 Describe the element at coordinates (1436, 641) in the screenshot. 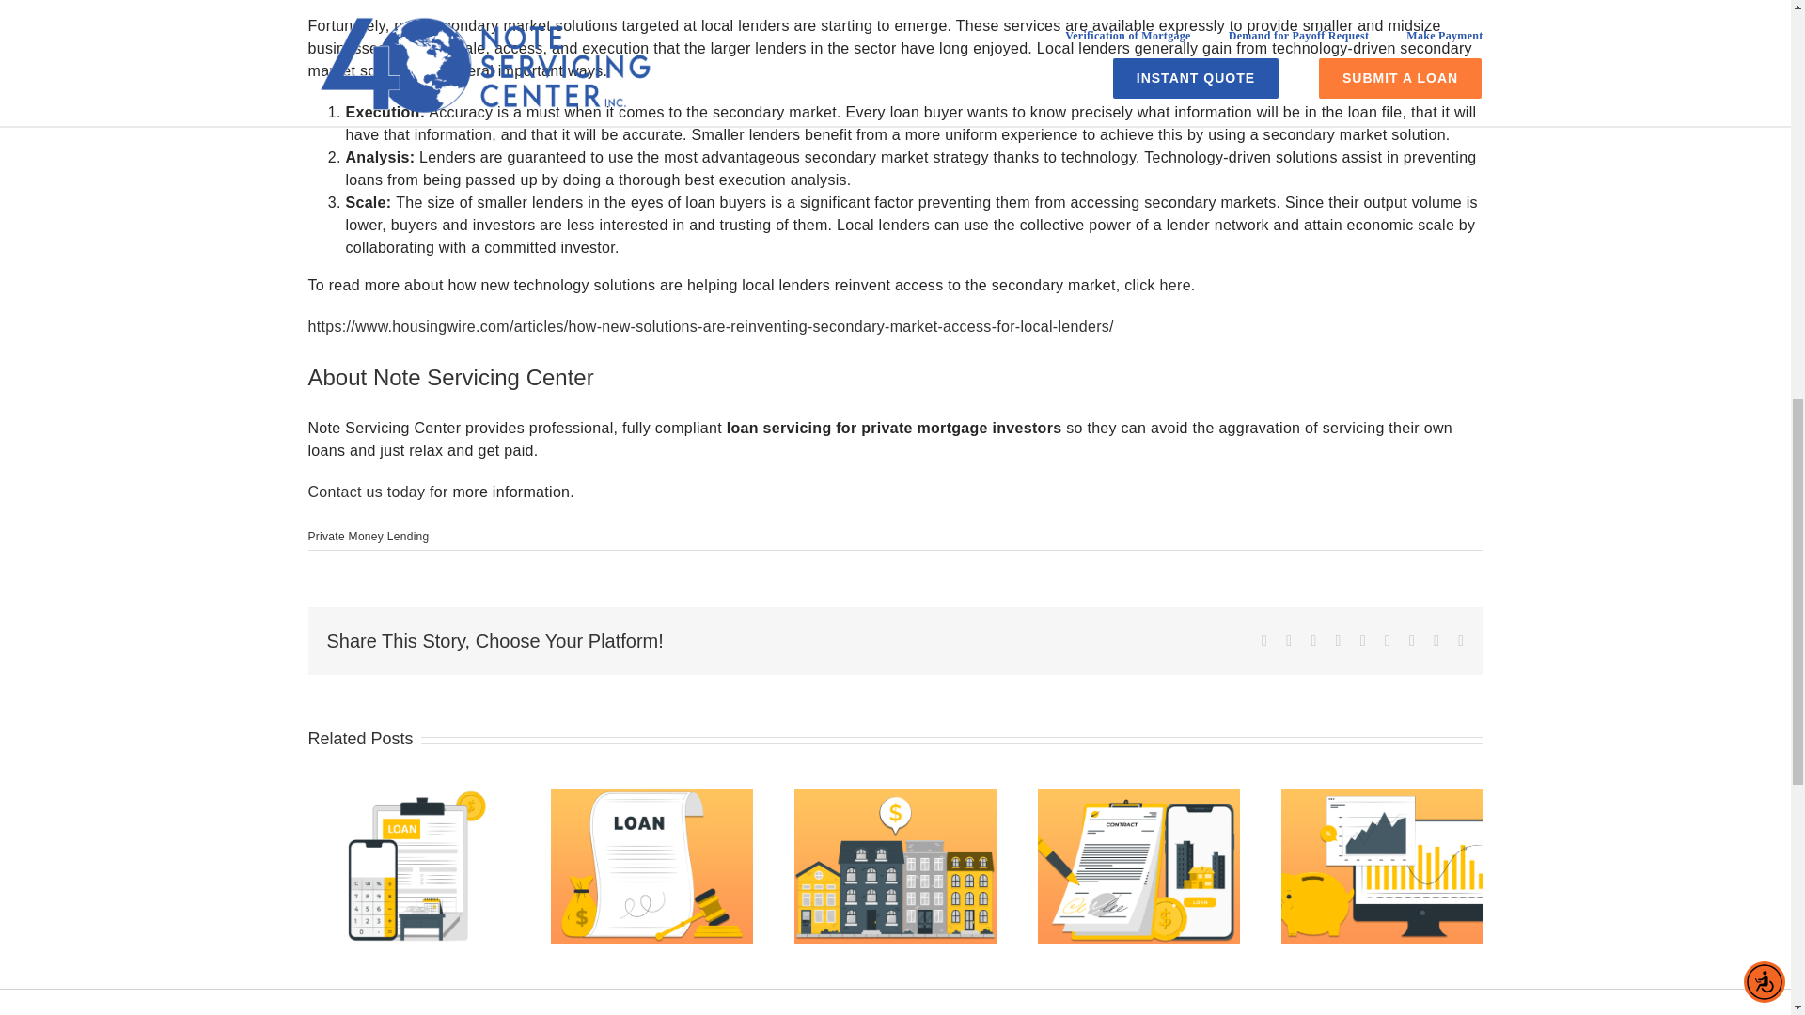

I see `Vk` at that location.